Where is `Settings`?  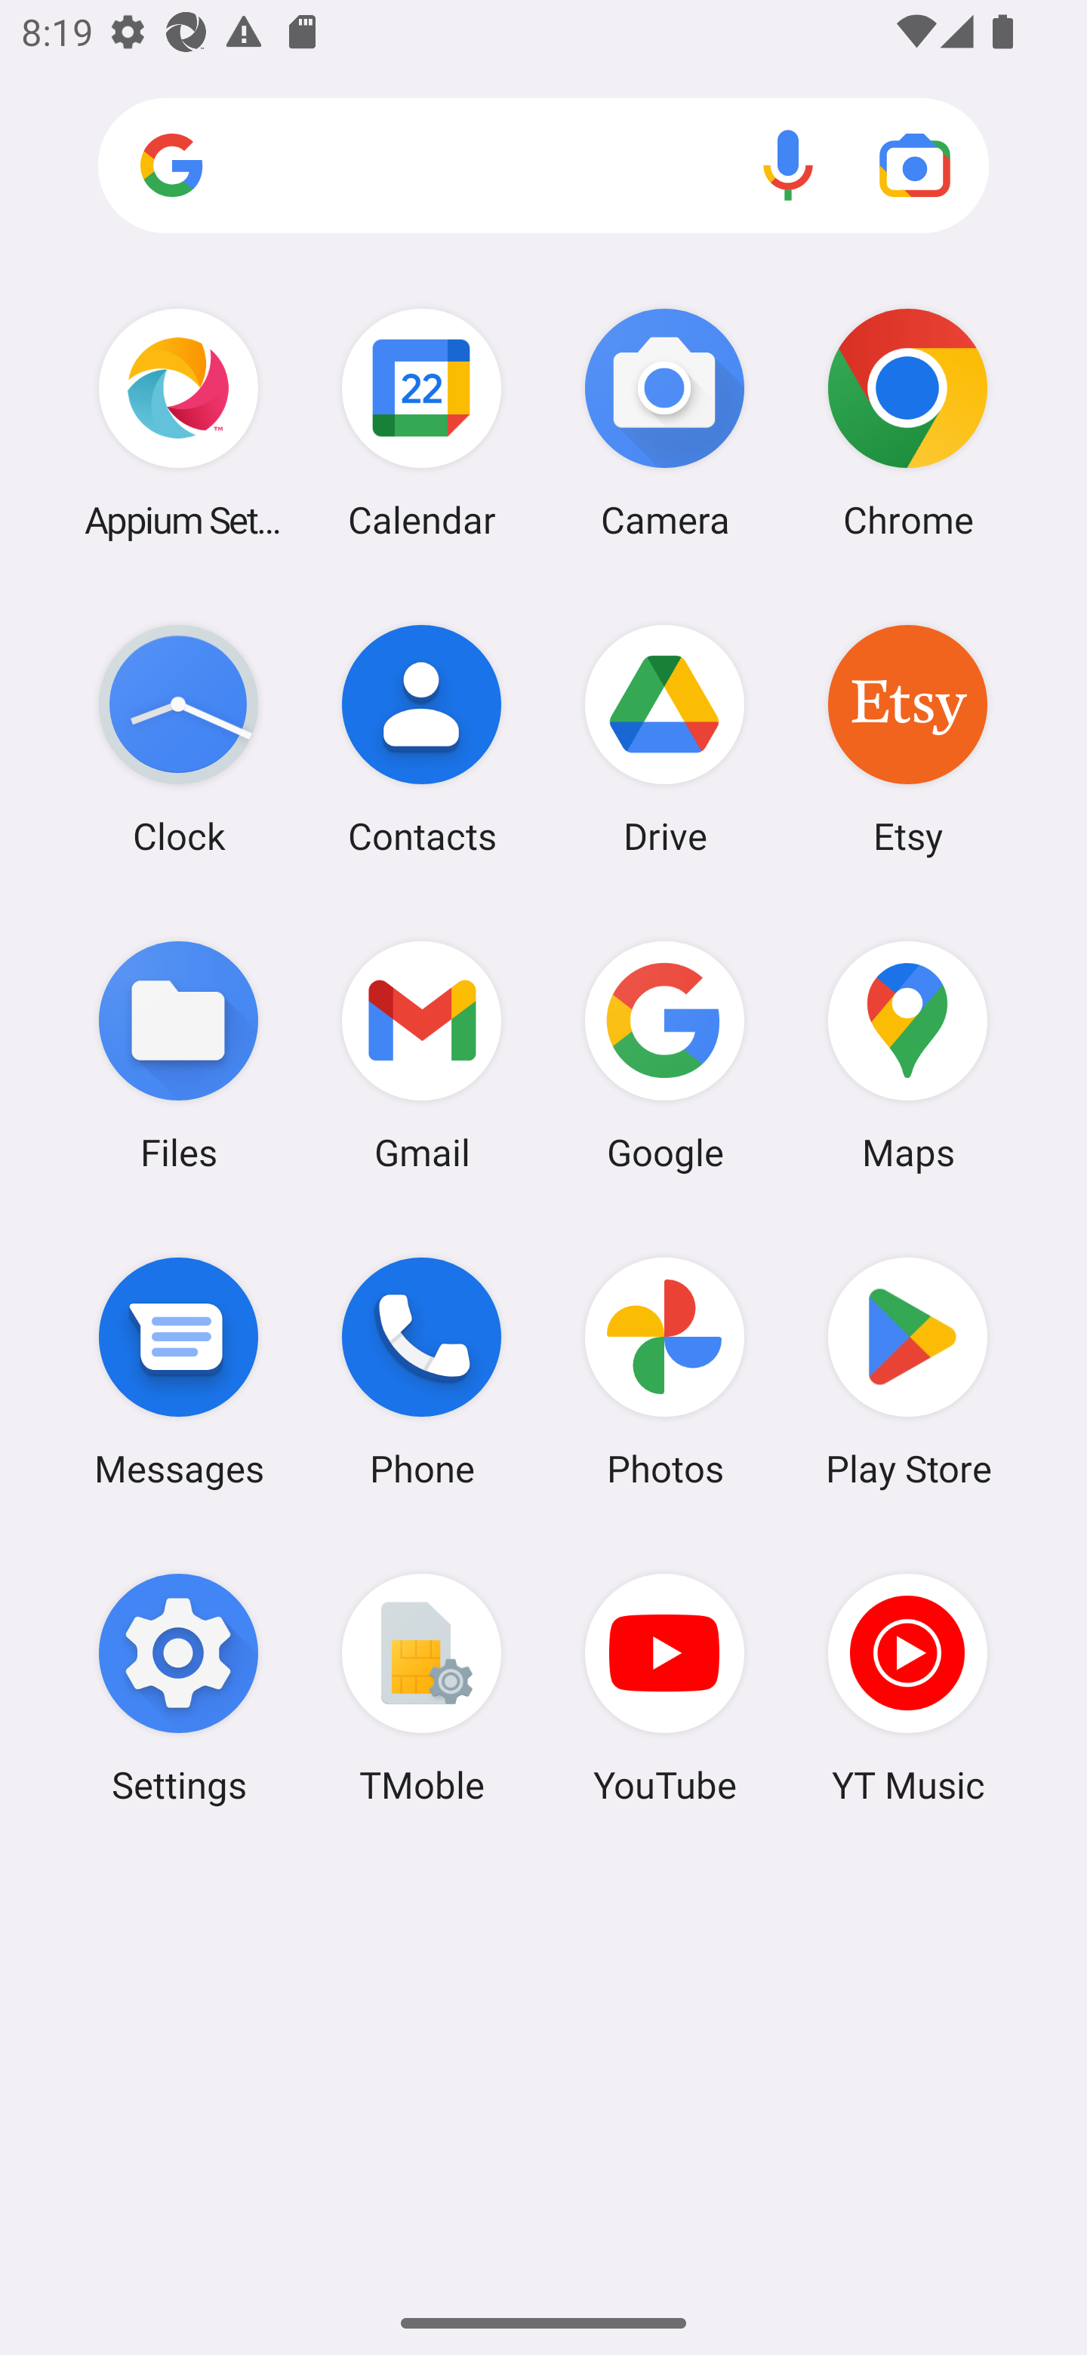
Settings is located at coordinates (178, 1689).